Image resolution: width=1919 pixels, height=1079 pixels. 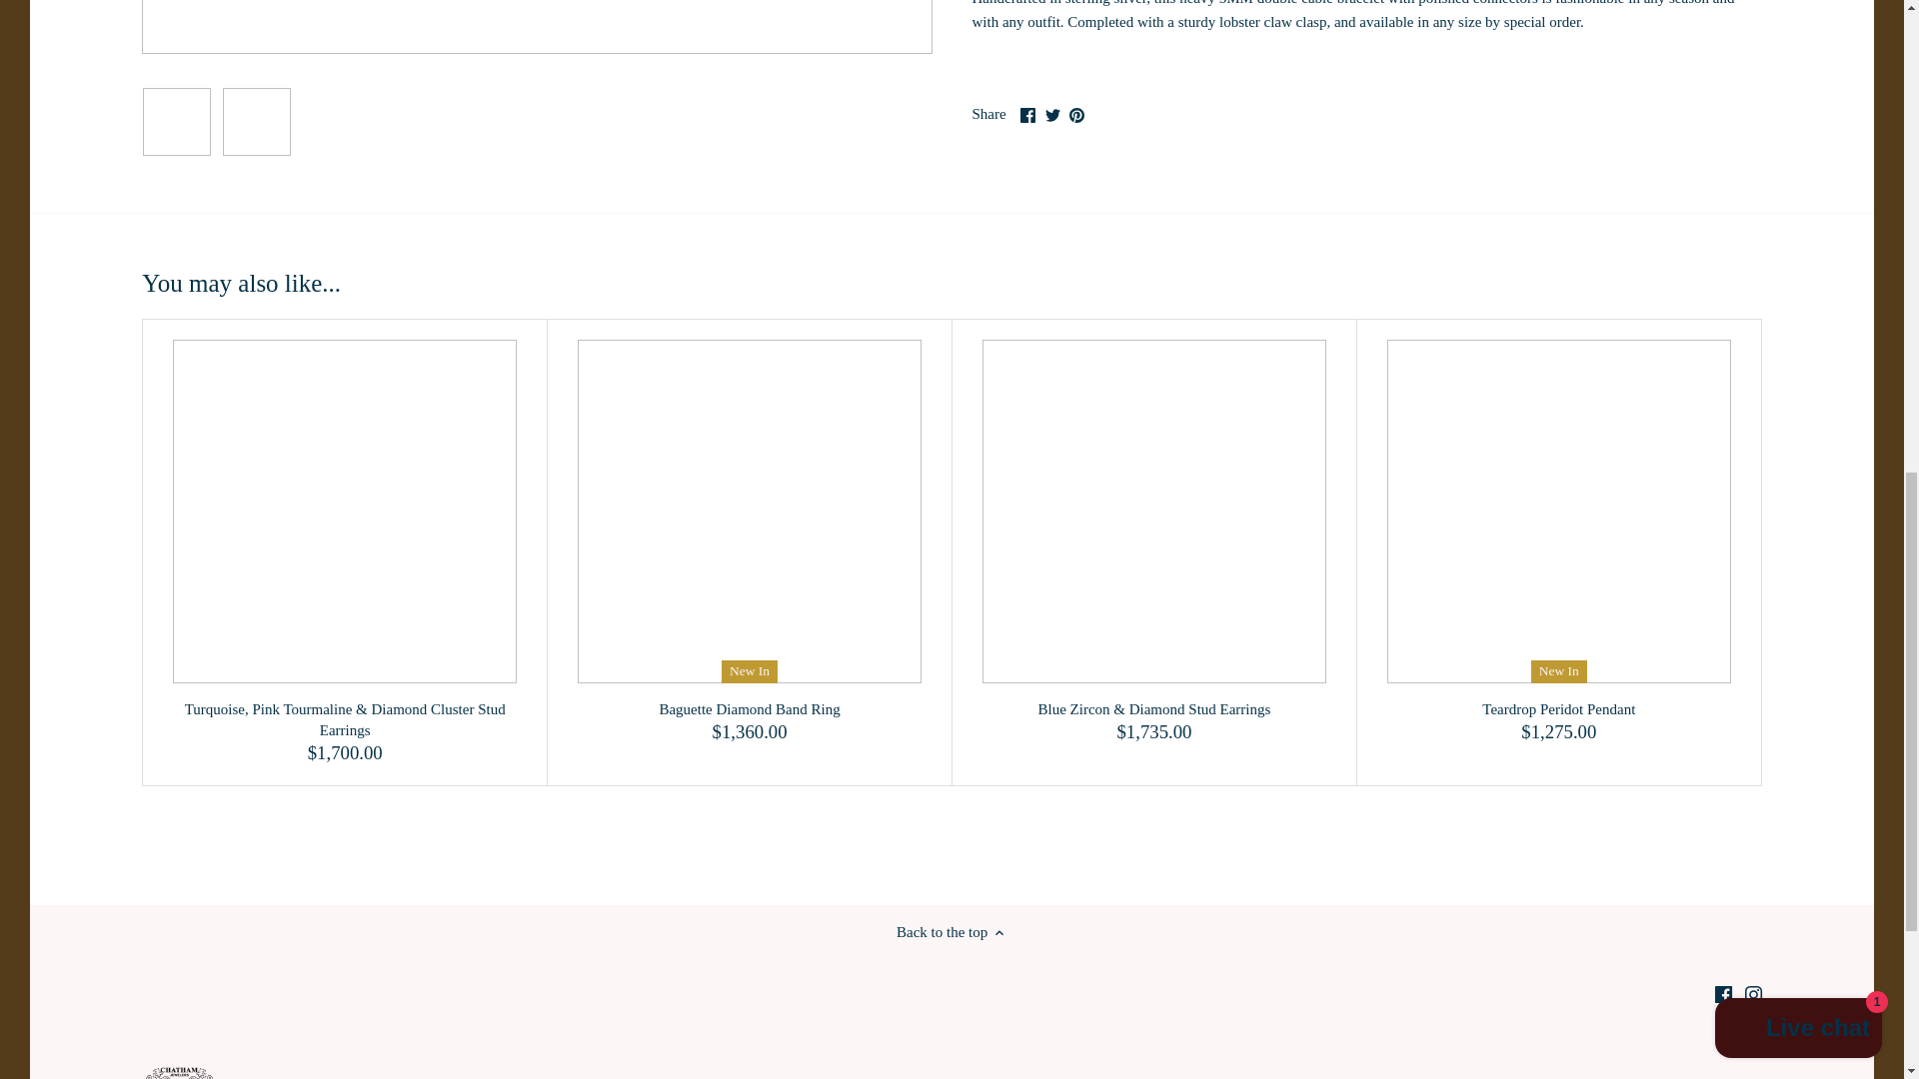 I want to click on Twitter, so click(x=1053, y=116).